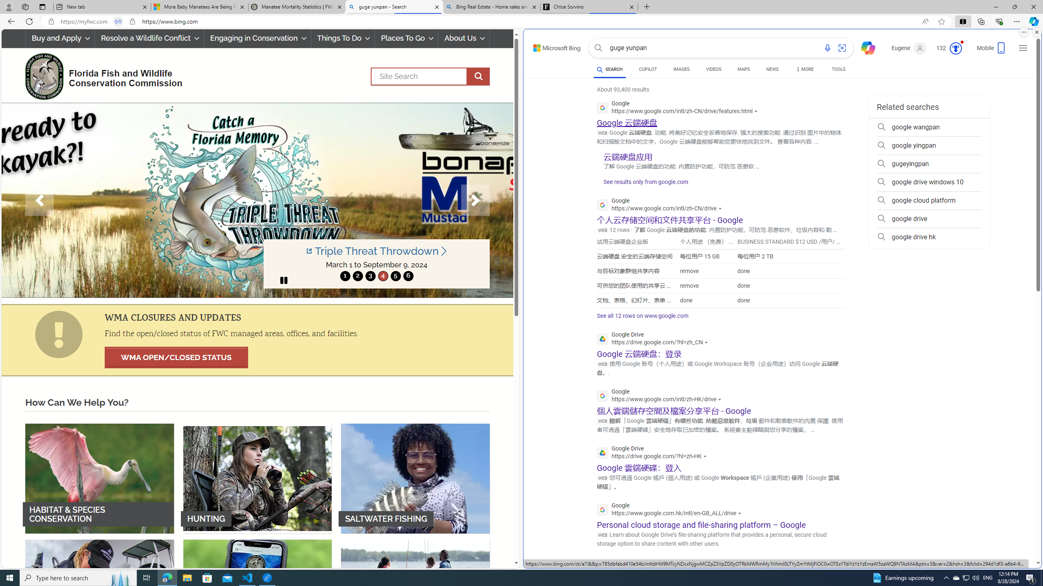 This screenshot has width=1043, height=586. I want to click on BOATING, so click(416, 594).